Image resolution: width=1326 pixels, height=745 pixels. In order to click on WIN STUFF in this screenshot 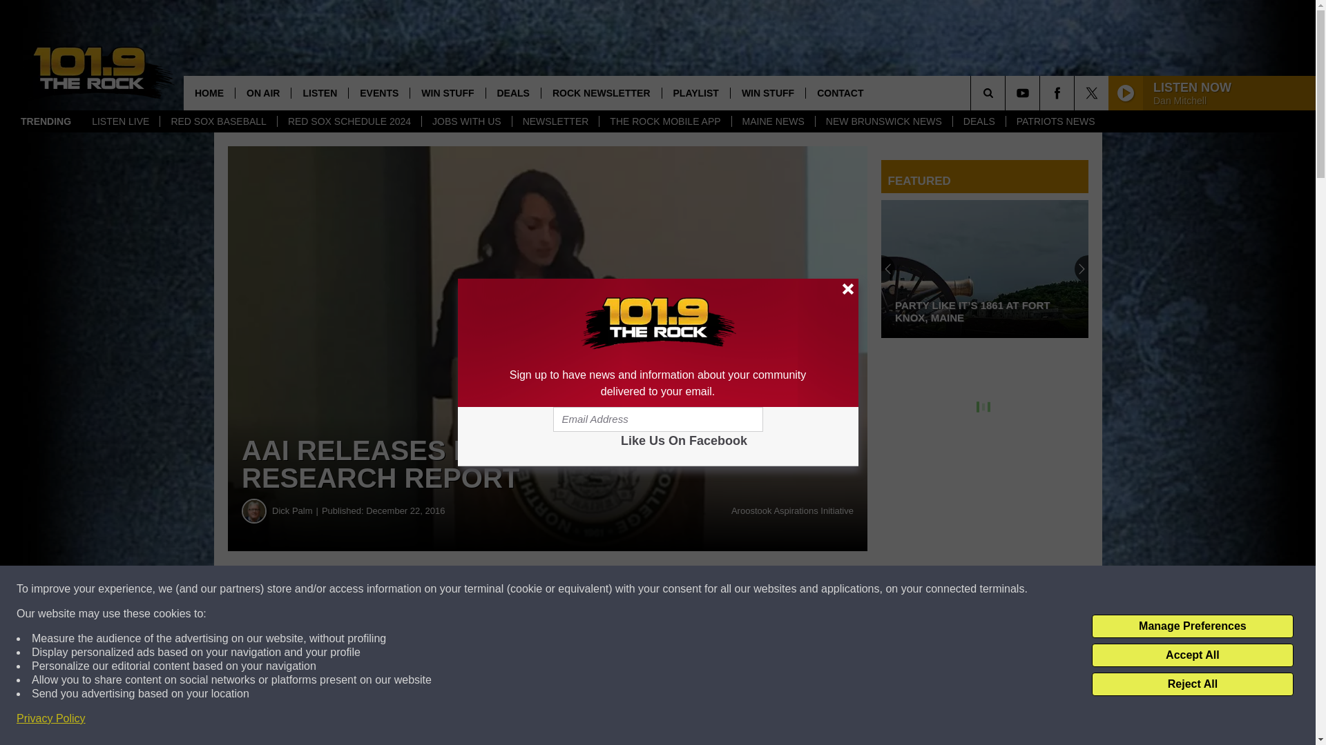, I will do `click(448, 92)`.